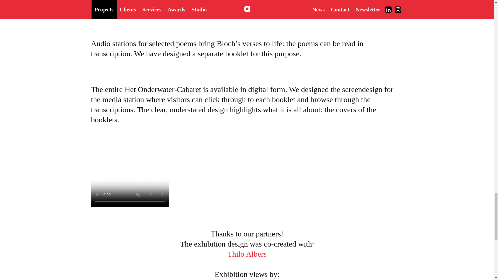 Image resolution: width=498 pixels, height=280 pixels. I want to click on Thilo Albers, so click(247, 254).